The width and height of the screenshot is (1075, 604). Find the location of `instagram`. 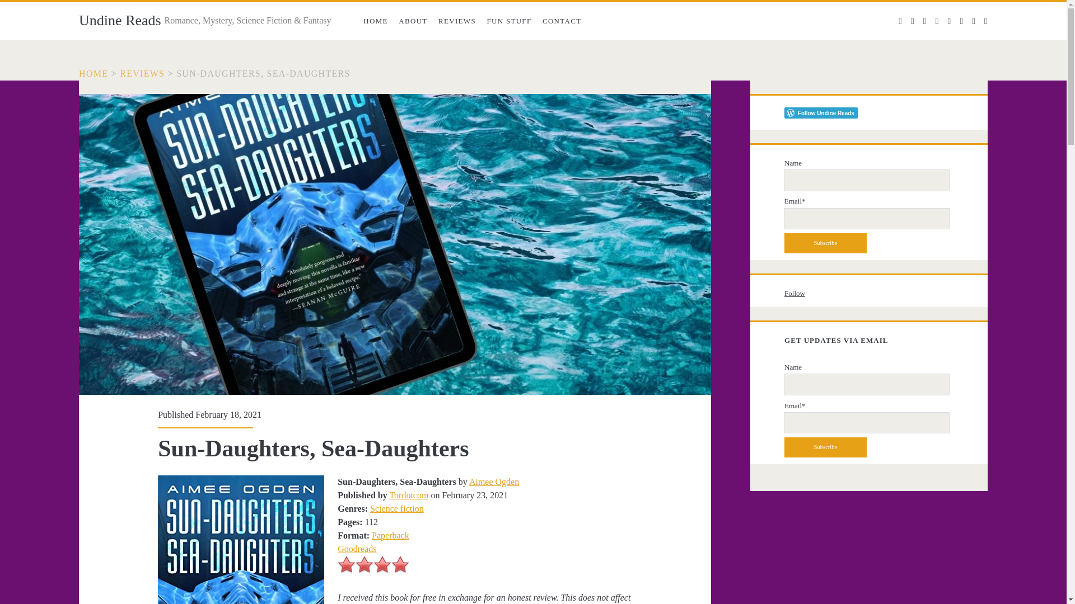

instagram is located at coordinates (925, 21).